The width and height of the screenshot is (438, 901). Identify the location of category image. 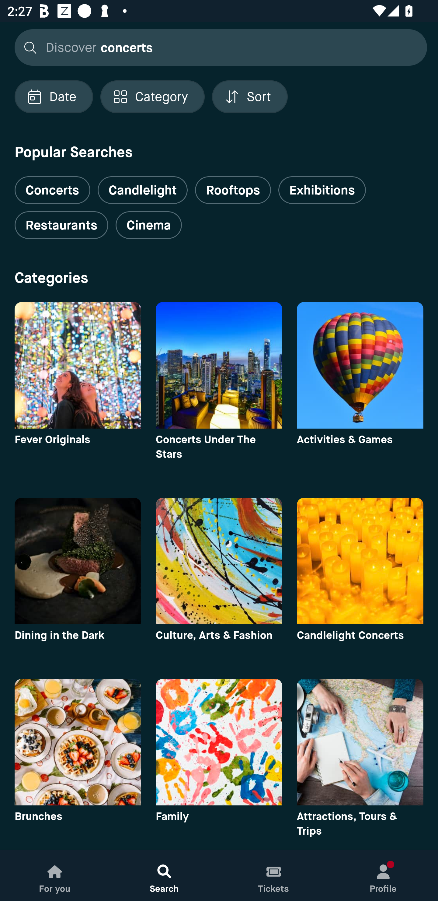
(78, 742).